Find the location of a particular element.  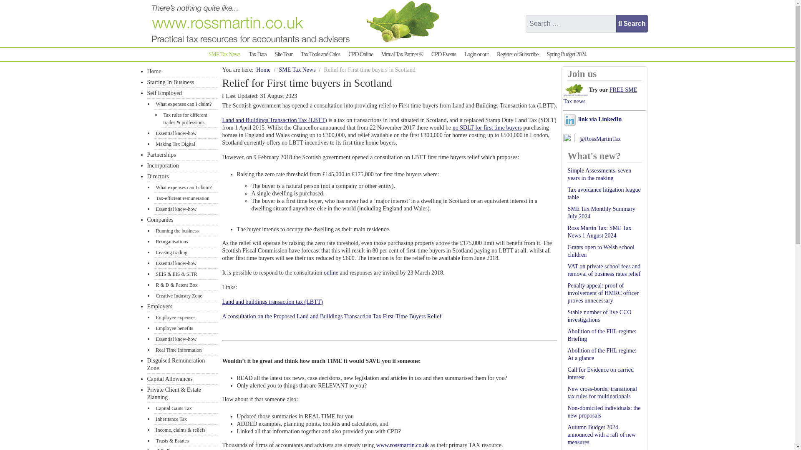

Capital Allowances is located at coordinates (182, 379).